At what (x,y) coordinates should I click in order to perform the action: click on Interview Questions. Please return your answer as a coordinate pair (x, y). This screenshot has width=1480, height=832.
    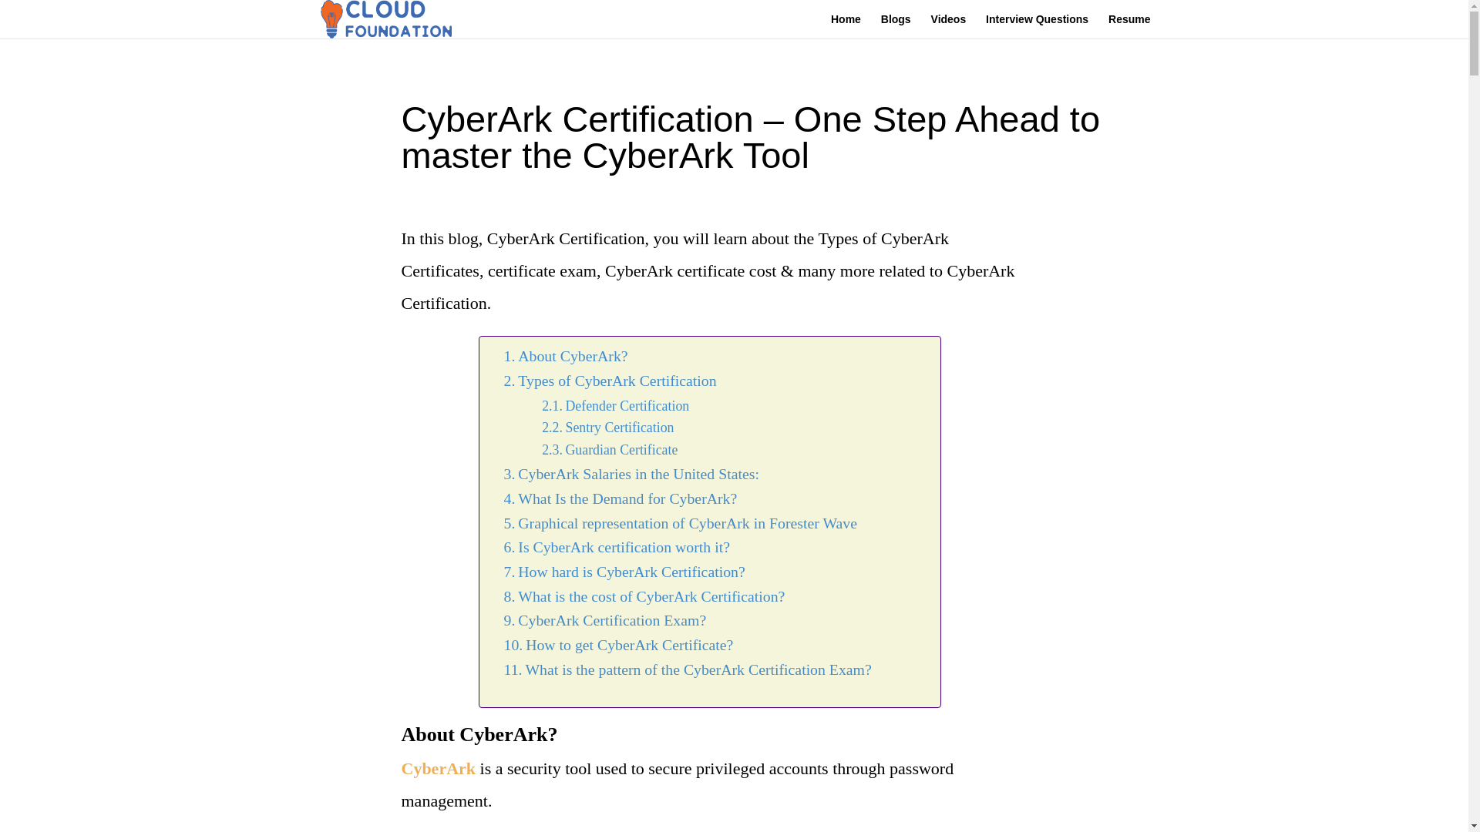
    Looking at the image, I should click on (1036, 26).